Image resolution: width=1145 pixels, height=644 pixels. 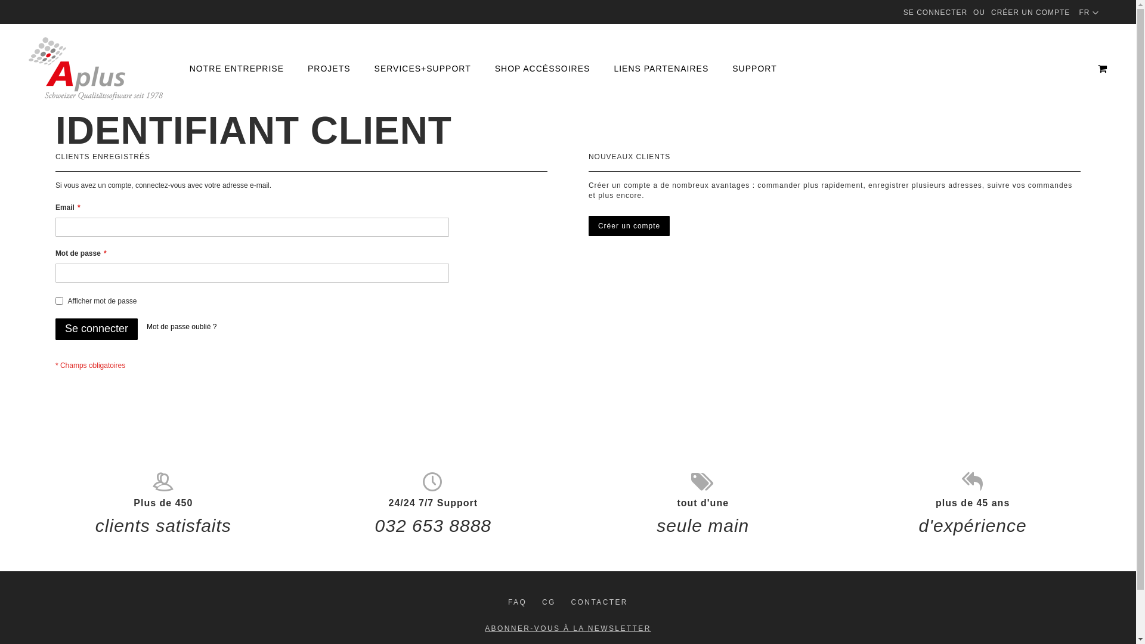 What do you see at coordinates (518, 602) in the screenshot?
I see `FAQ` at bounding box center [518, 602].